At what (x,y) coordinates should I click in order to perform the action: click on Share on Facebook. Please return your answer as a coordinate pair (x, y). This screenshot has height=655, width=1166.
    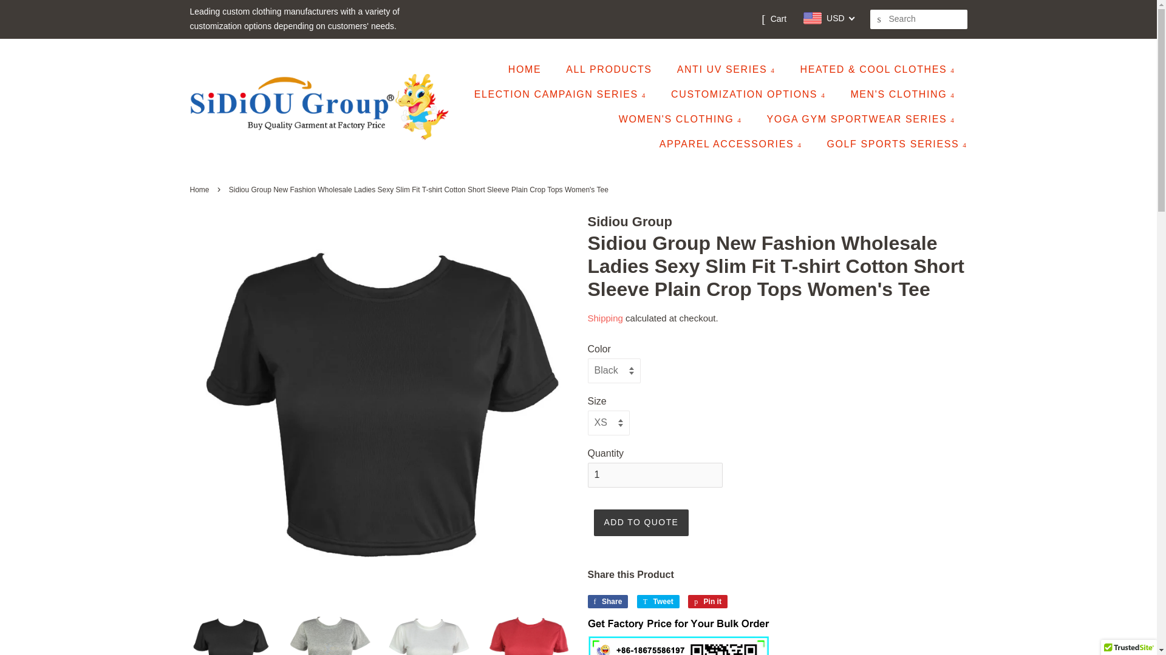
    Looking at the image, I should click on (607, 602).